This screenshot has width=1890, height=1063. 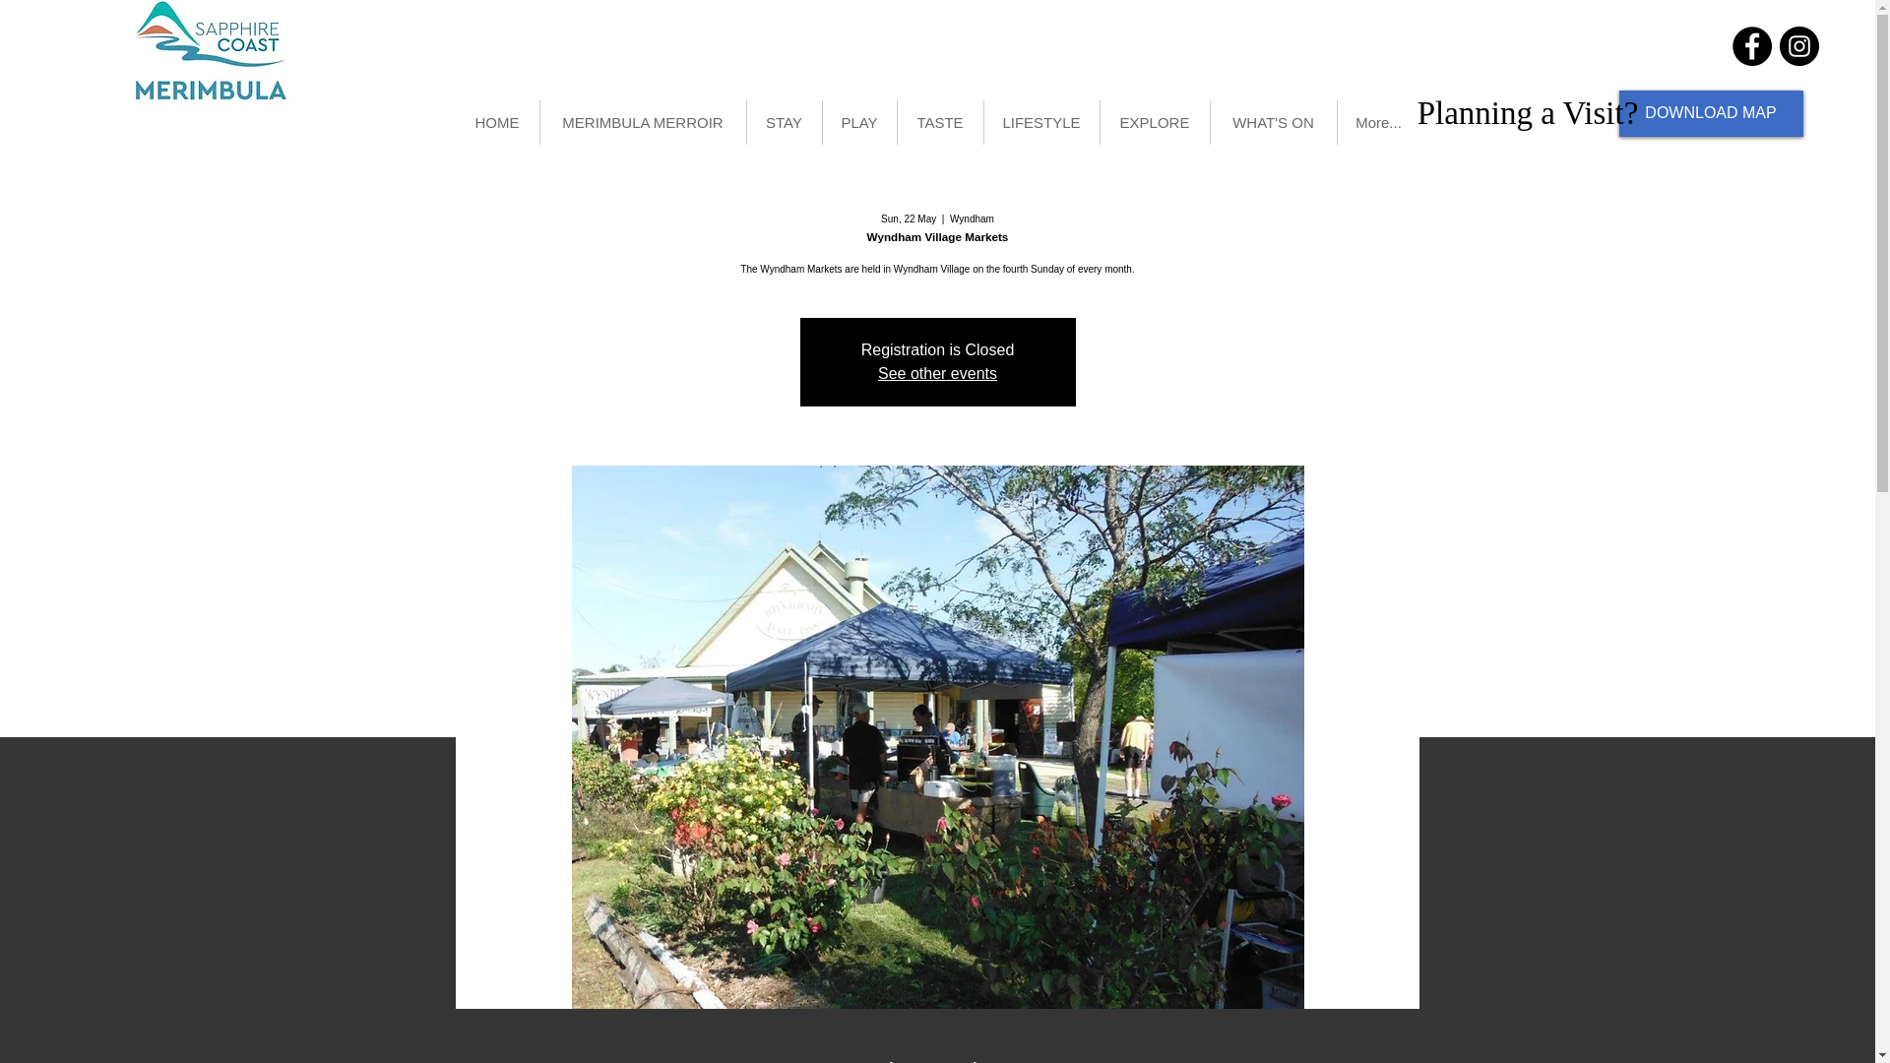 What do you see at coordinates (642, 122) in the screenshot?
I see `MERIMBULA MERROIR` at bounding box center [642, 122].